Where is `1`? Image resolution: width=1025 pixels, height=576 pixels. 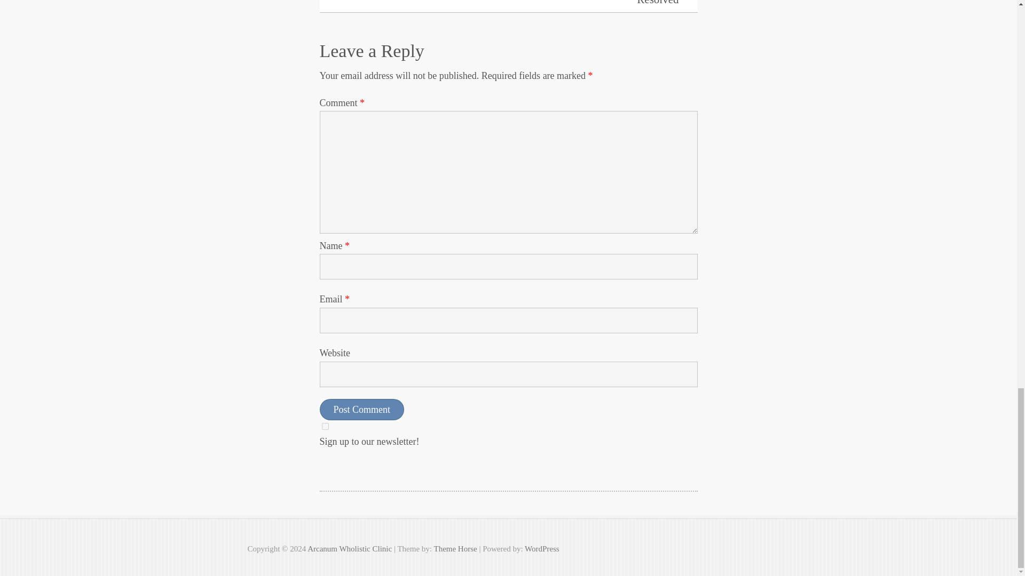
1 is located at coordinates (325, 426).